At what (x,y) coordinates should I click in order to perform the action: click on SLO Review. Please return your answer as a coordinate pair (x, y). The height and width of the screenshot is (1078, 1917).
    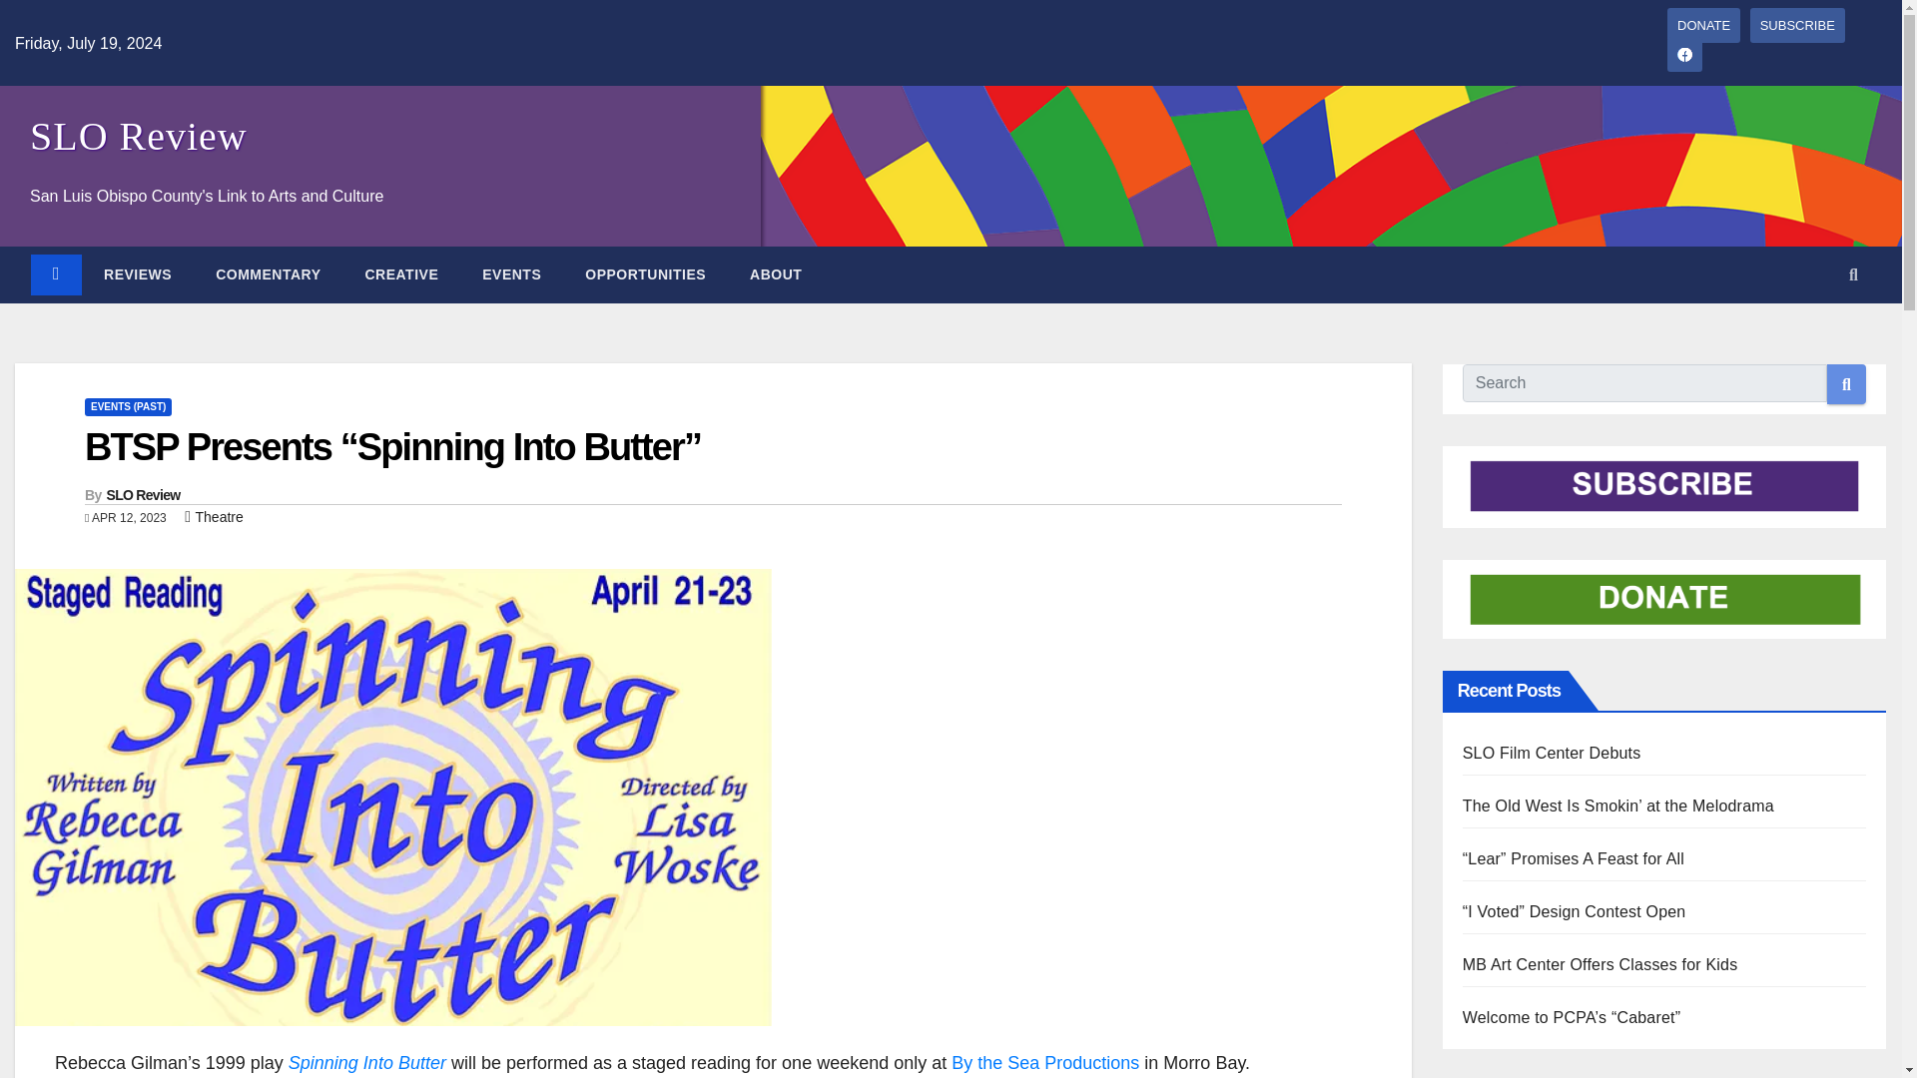
    Looking at the image, I should click on (142, 495).